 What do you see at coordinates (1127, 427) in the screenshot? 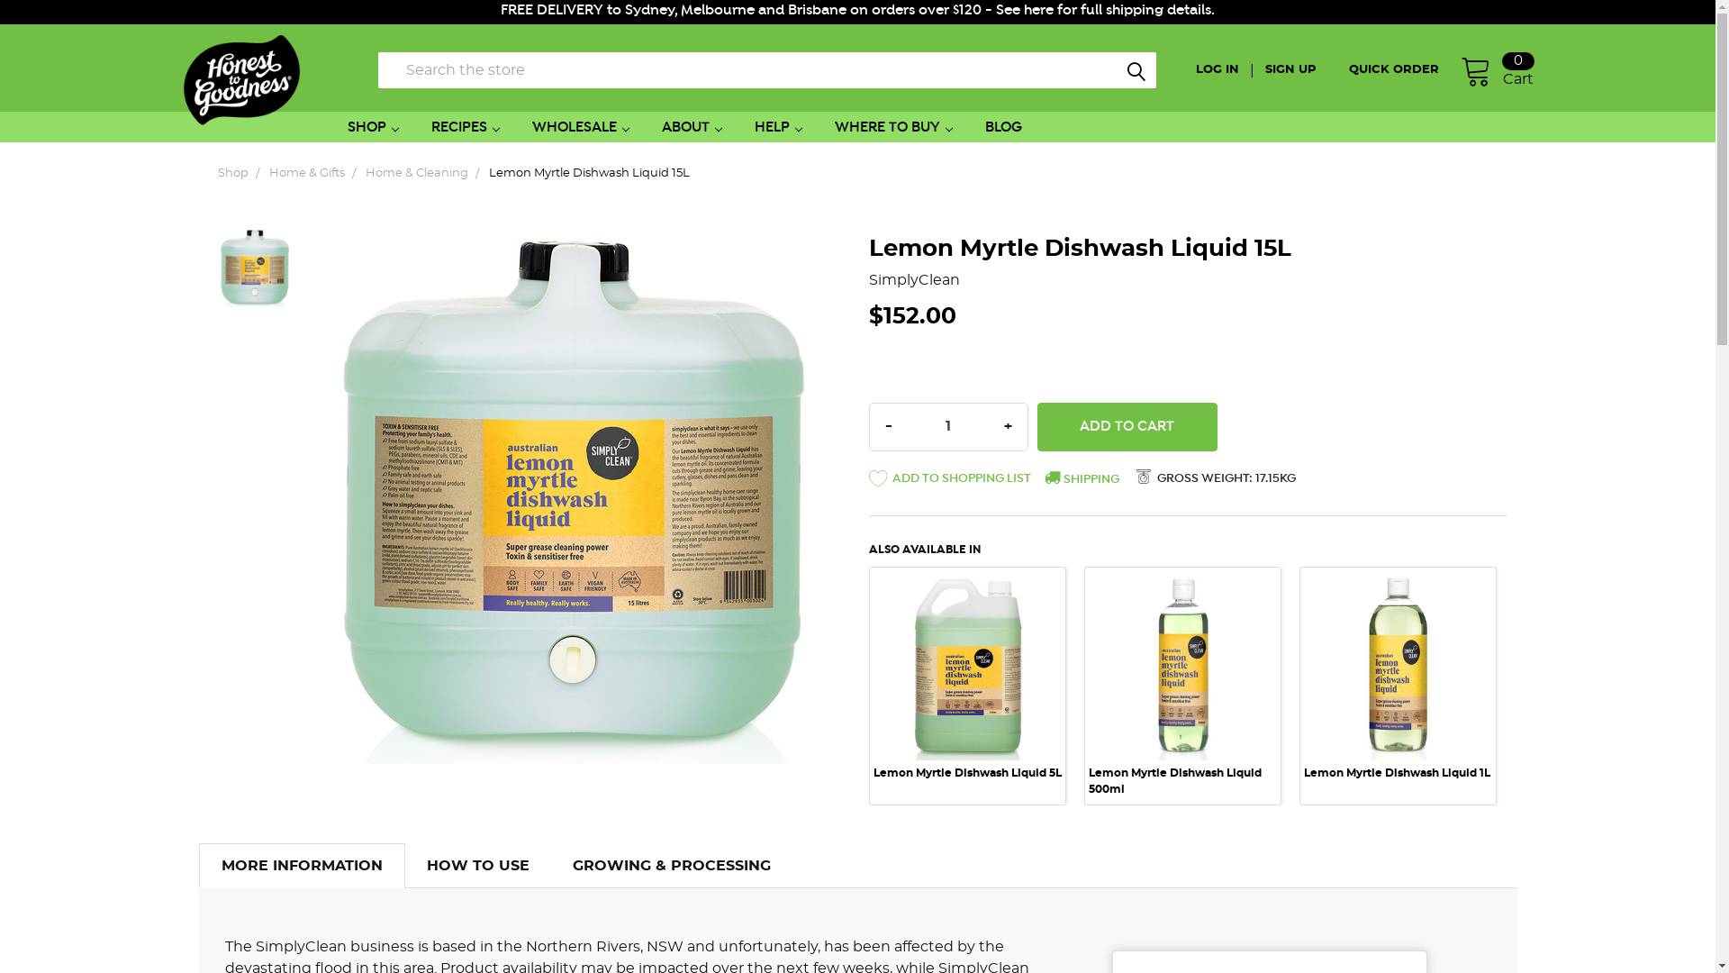
I see `Add to Cart` at bounding box center [1127, 427].